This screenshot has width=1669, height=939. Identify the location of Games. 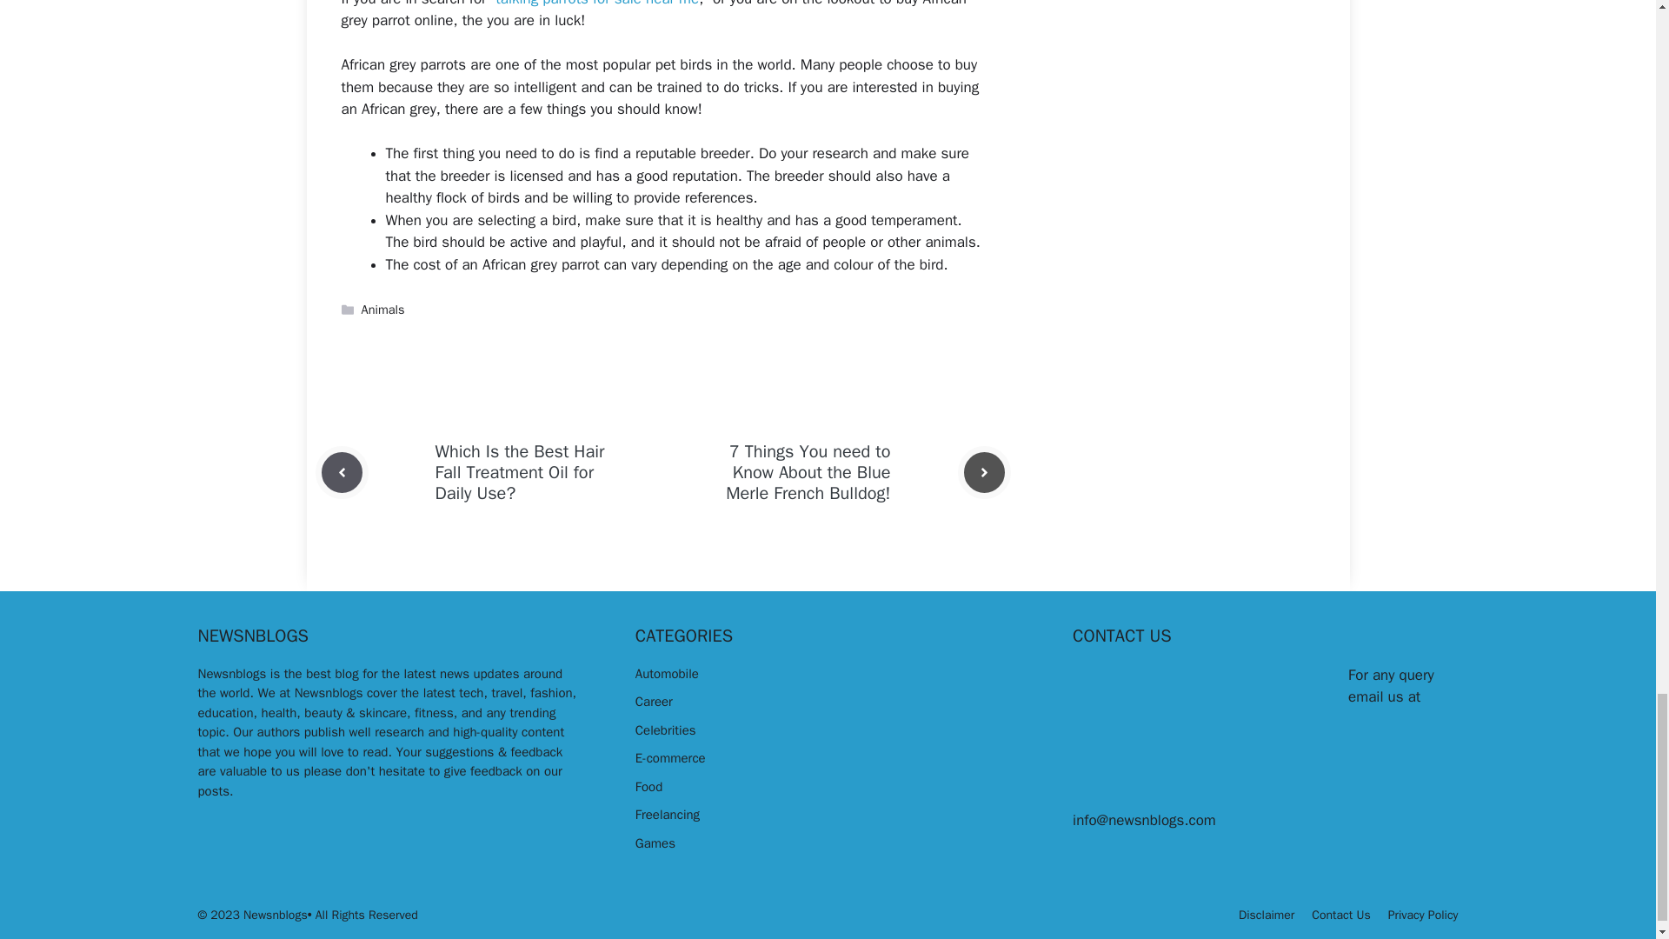
(655, 843).